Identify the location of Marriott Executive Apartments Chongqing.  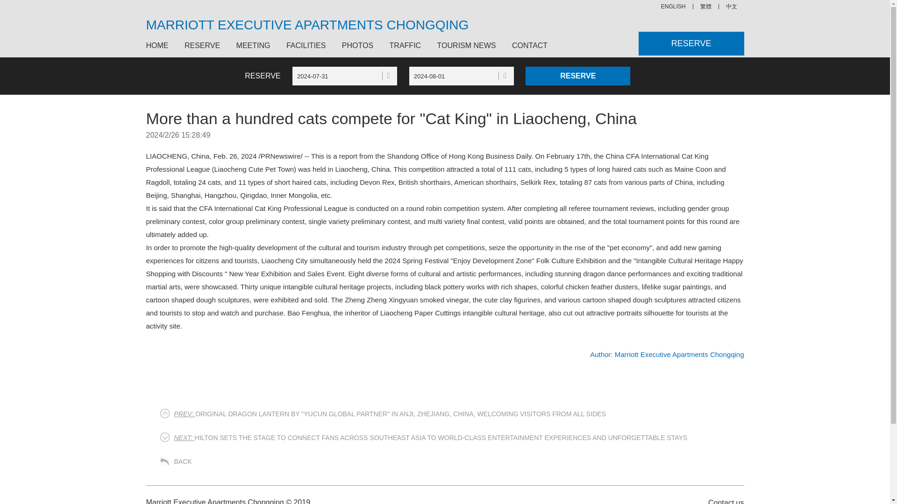
(667, 354).